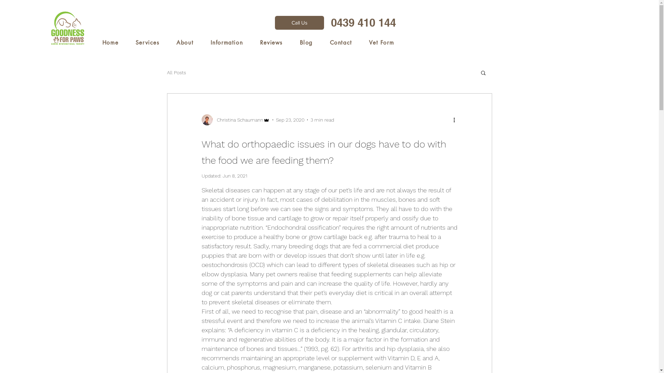 This screenshot has width=664, height=373. I want to click on Home, so click(110, 43).